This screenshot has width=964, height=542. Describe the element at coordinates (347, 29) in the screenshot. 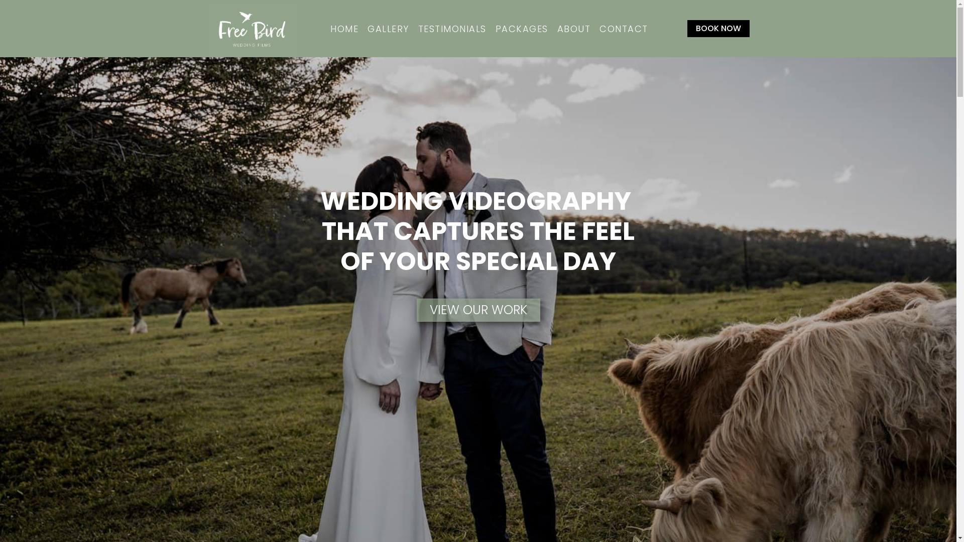

I see `HOME` at that location.